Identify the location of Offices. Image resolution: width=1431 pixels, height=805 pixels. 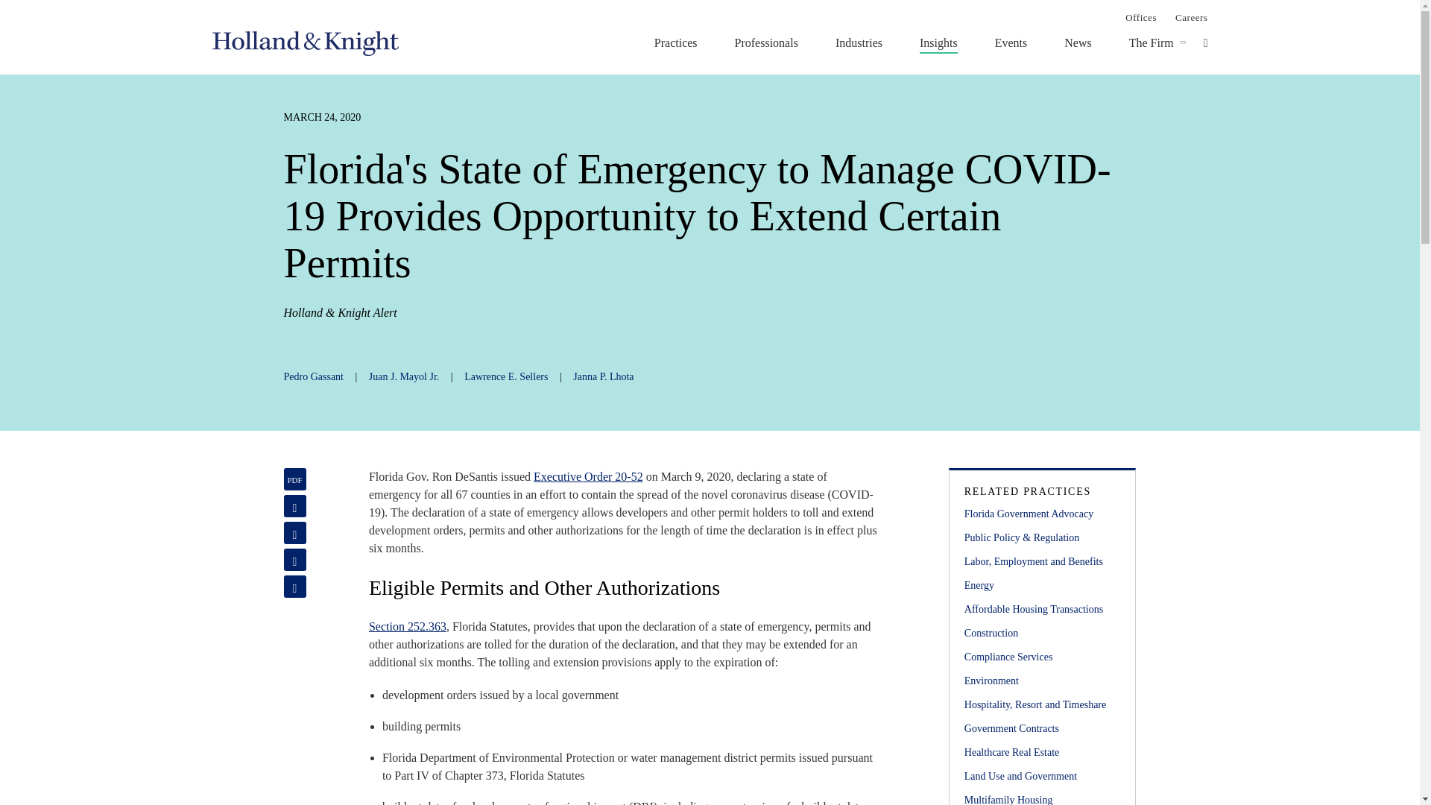
(1140, 16).